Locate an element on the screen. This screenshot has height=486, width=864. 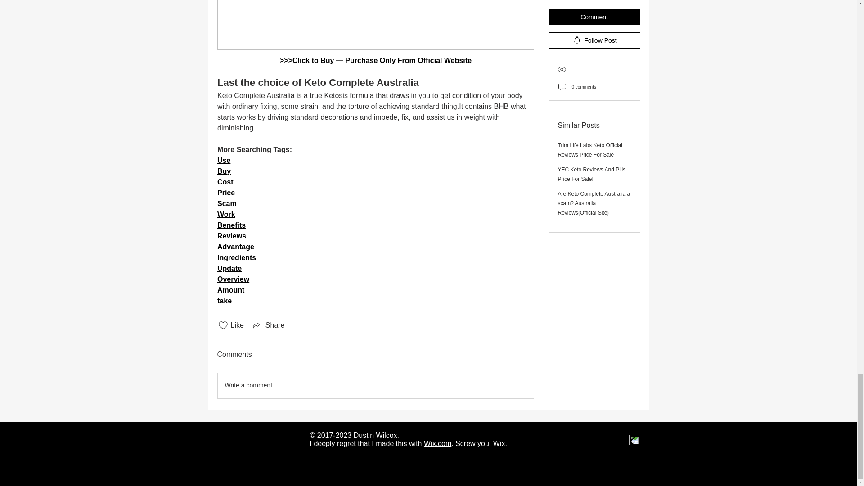
Price is located at coordinates (225, 193).